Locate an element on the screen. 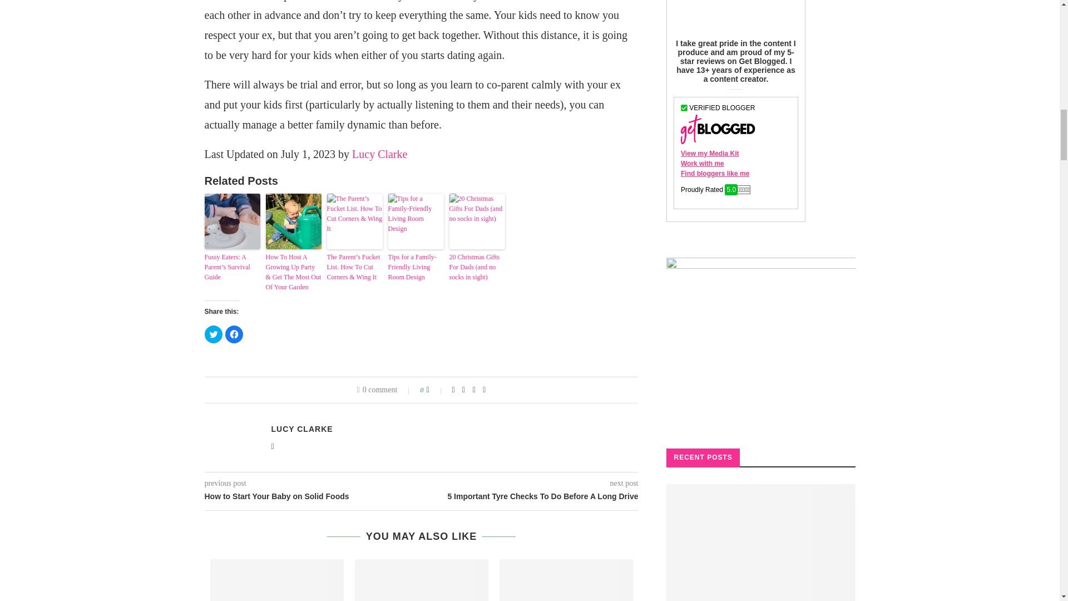  Like is located at coordinates (435, 390).